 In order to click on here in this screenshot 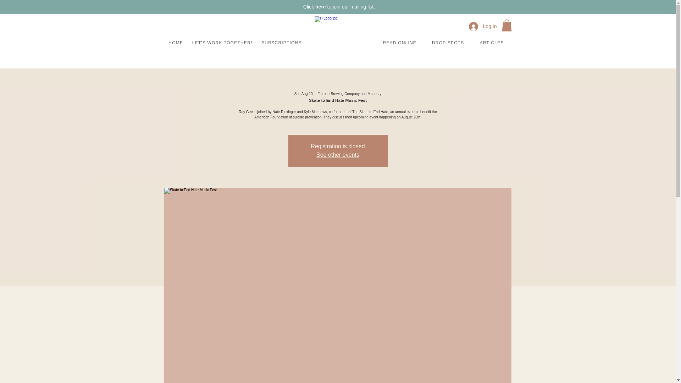, I will do `click(321, 6)`.